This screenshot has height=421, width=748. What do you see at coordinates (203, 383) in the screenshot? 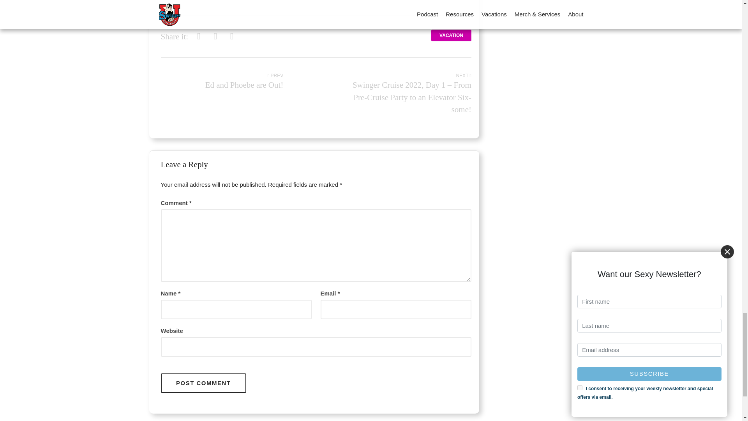
I see `Post Comment` at bounding box center [203, 383].